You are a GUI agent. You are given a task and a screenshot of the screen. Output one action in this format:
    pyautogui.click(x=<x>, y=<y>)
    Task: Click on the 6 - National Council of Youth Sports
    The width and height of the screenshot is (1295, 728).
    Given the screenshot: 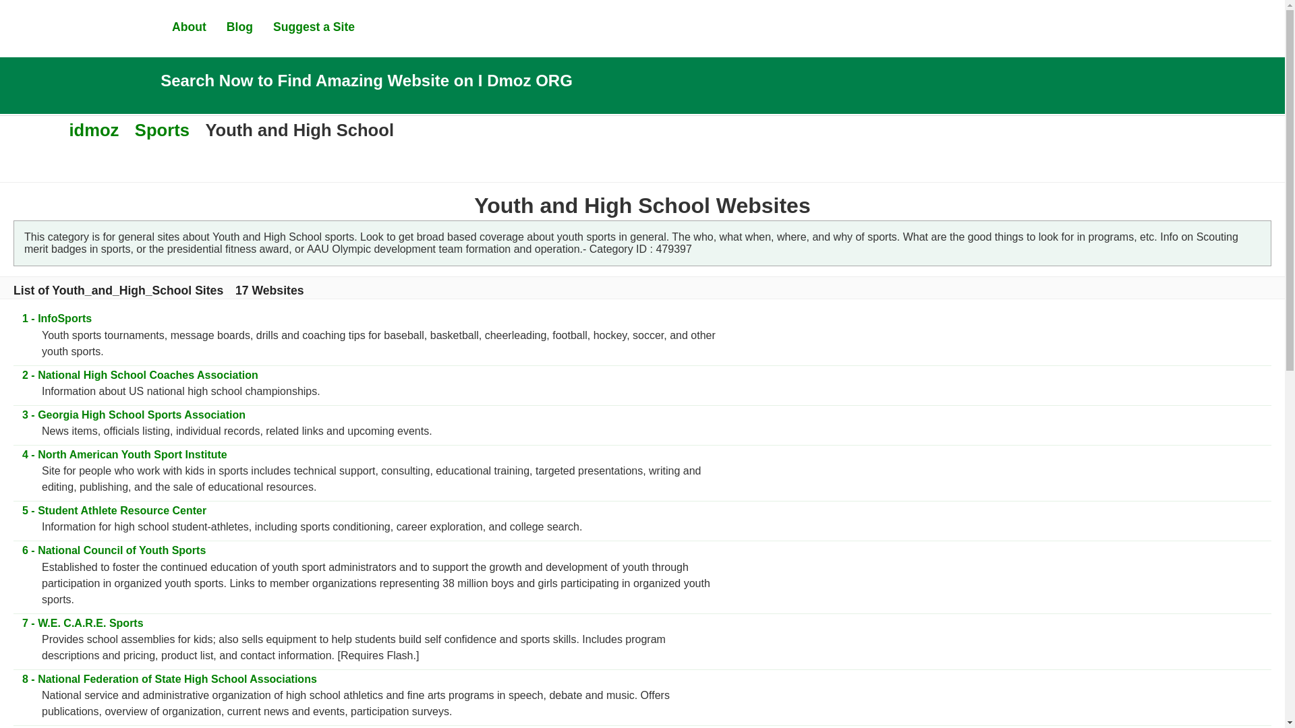 What is the action you would take?
    pyautogui.click(x=113, y=550)
    